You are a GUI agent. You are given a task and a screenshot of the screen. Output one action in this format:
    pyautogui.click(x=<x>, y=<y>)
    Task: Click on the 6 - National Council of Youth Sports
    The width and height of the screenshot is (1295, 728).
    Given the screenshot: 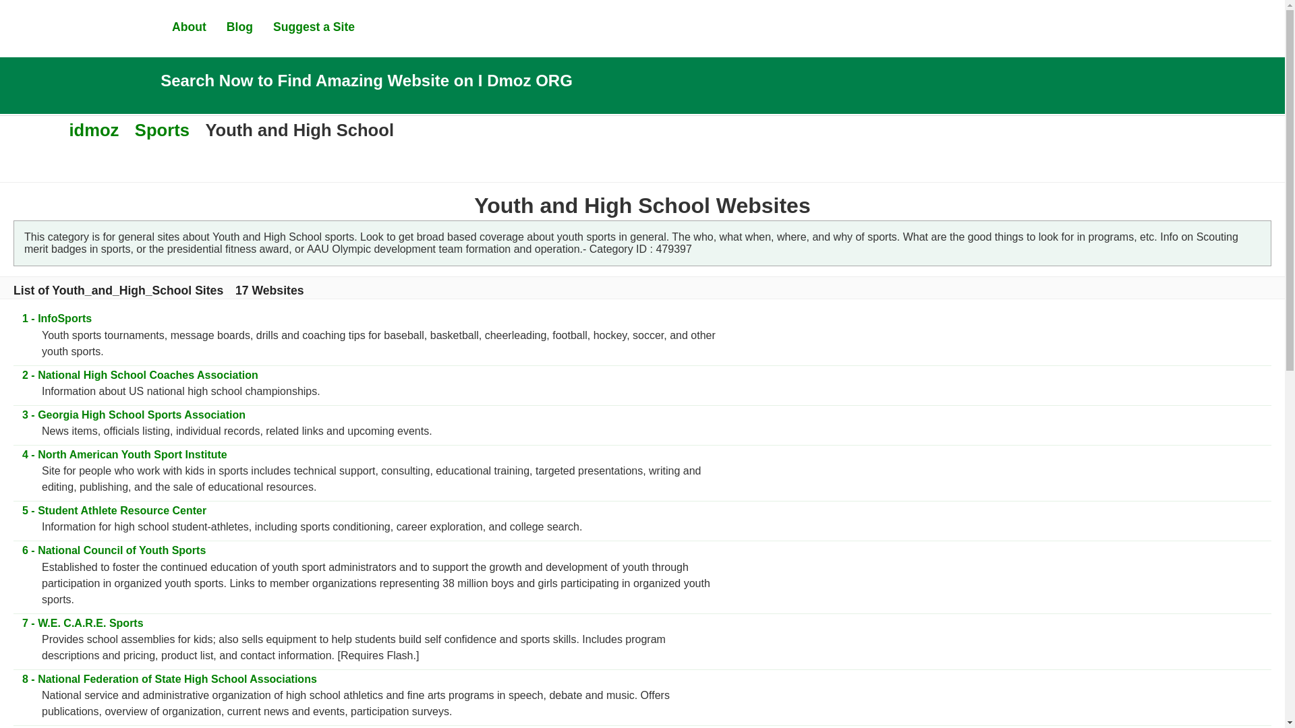 What is the action you would take?
    pyautogui.click(x=113, y=550)
    